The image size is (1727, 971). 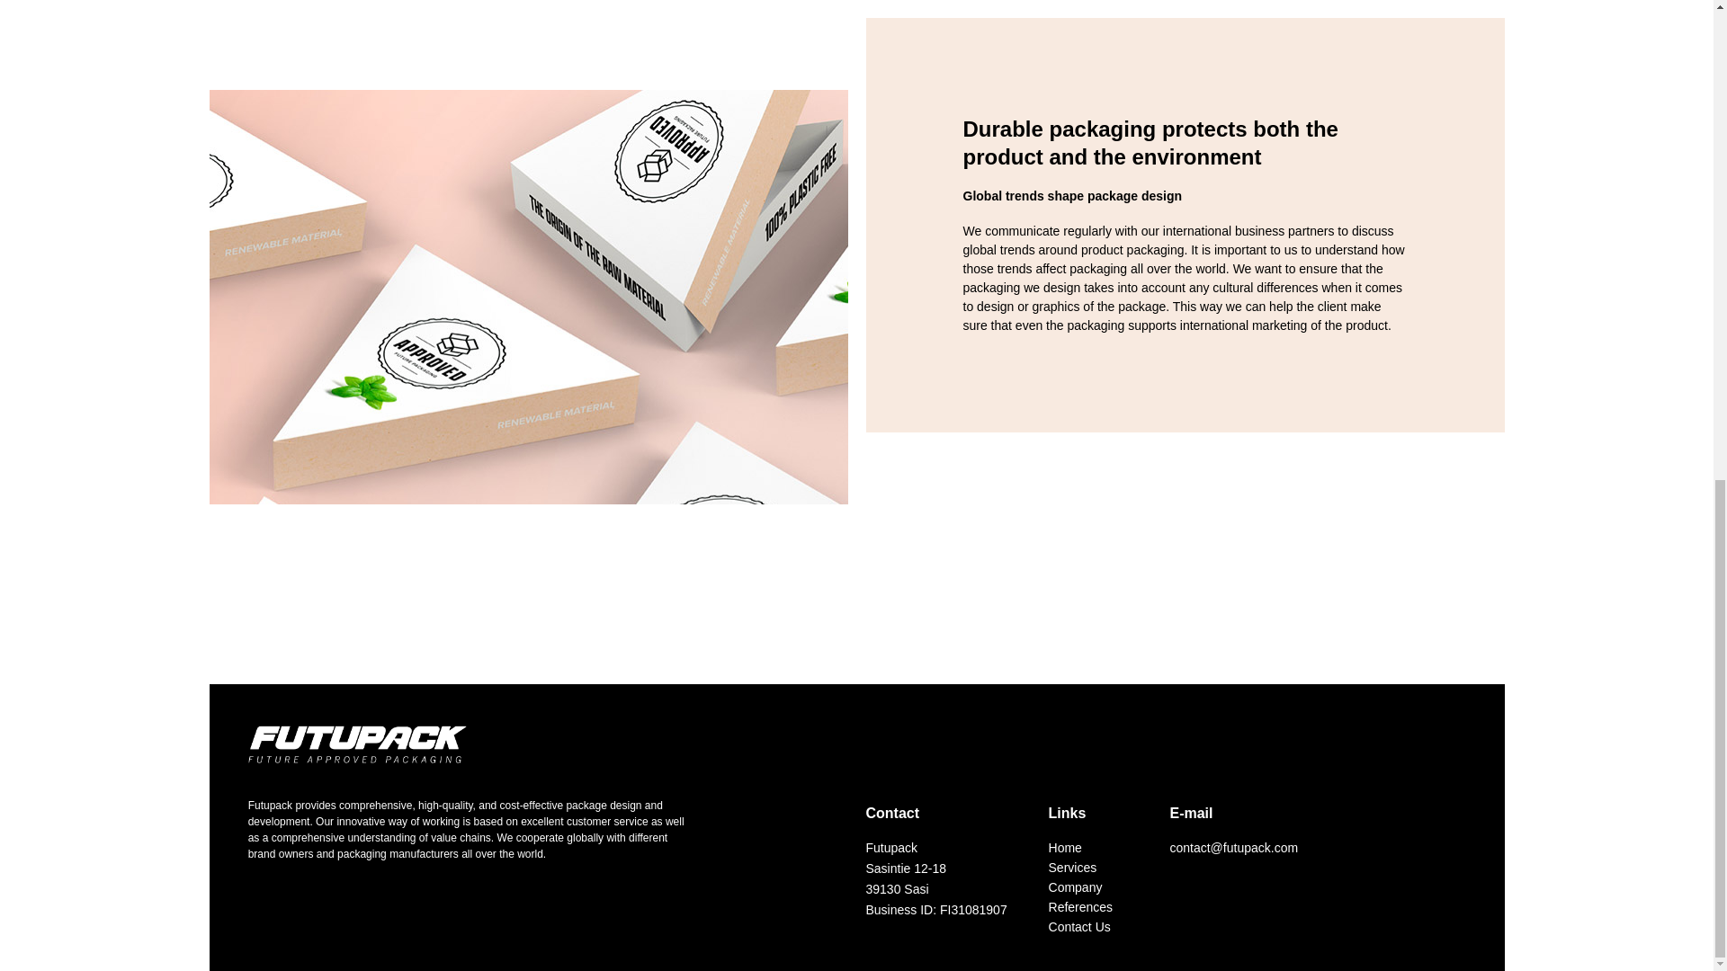 I want to click on Contact Us, so click(x=1099, y=926).